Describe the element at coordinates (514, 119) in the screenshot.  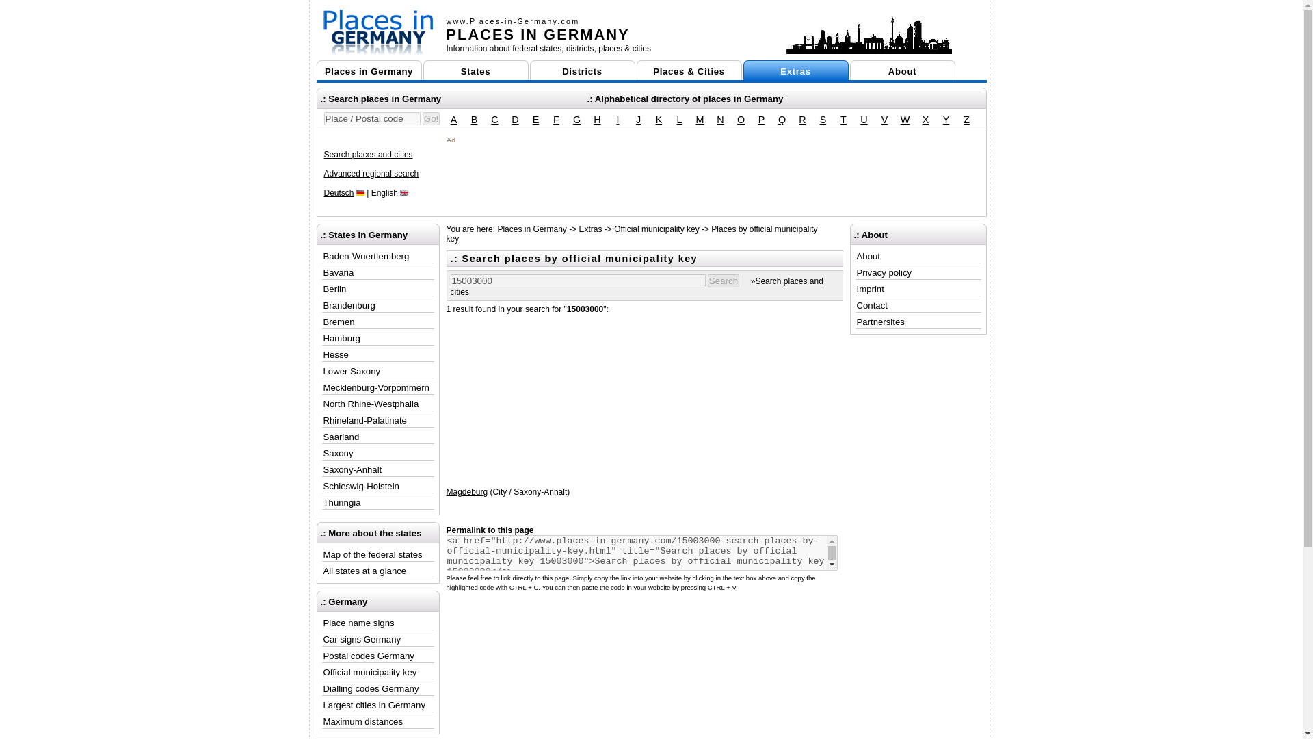
I see `Places in Germany with first letter 'D'` at that location.